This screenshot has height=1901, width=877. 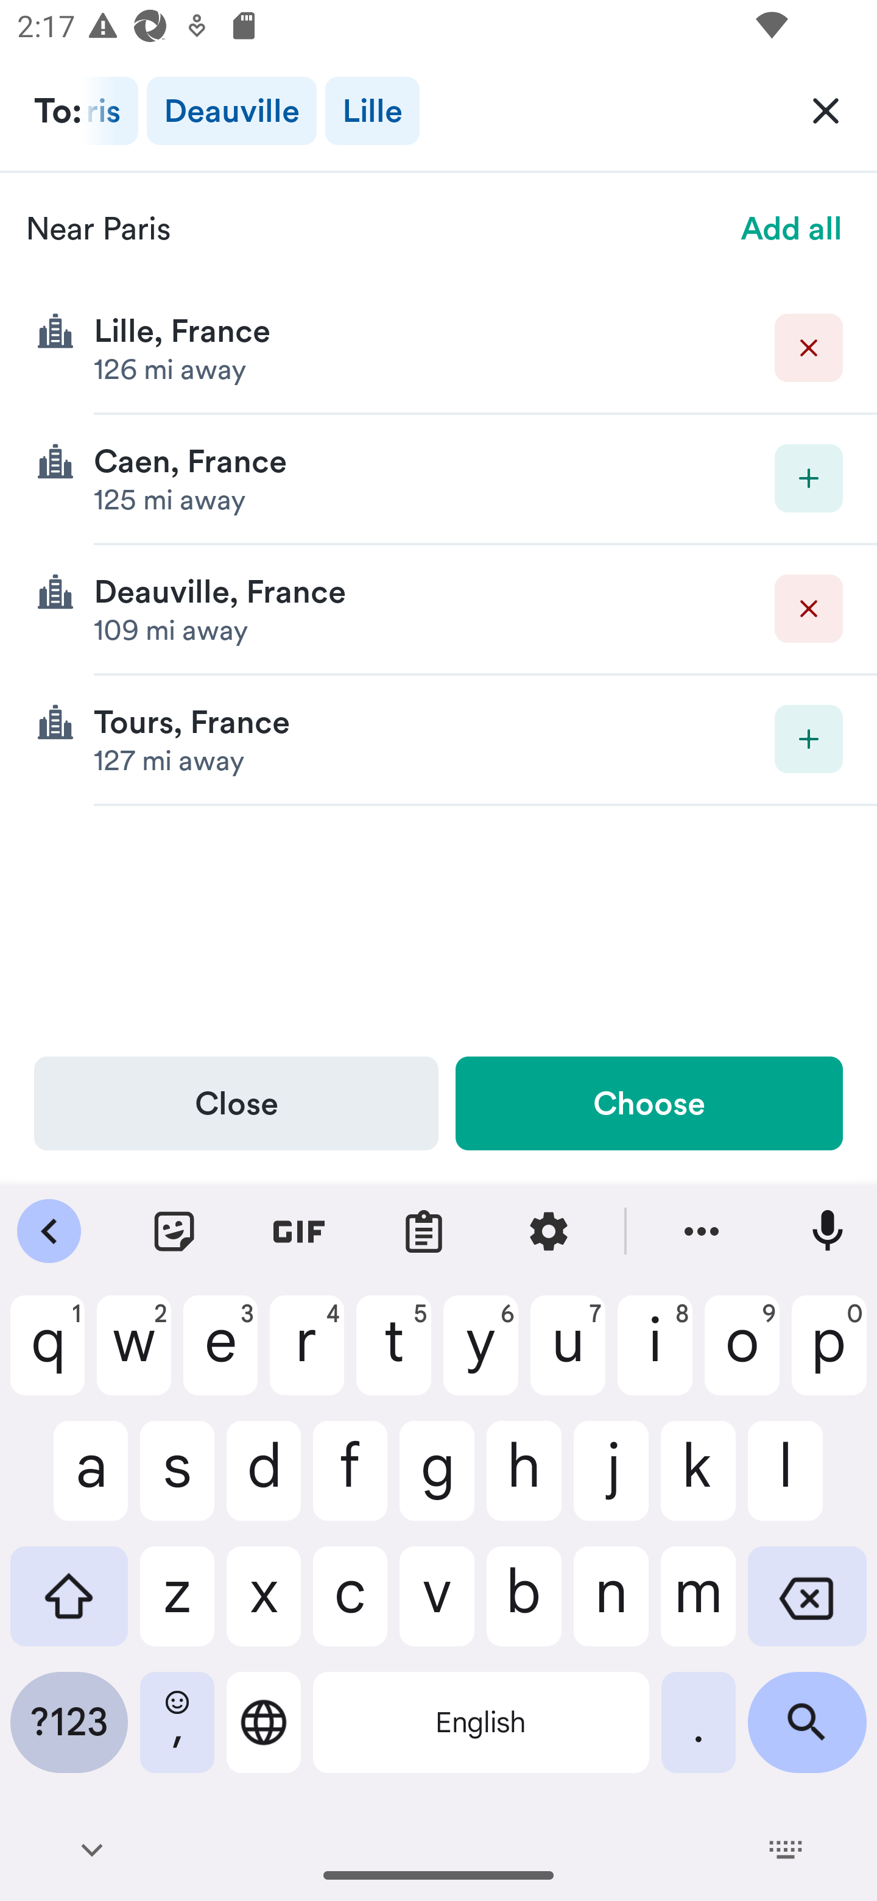 What do you see at coordinates (438, 740) in the screenshot?
I see `Add destination Tours, France 127 mi away` at bounding box center [438, 740].